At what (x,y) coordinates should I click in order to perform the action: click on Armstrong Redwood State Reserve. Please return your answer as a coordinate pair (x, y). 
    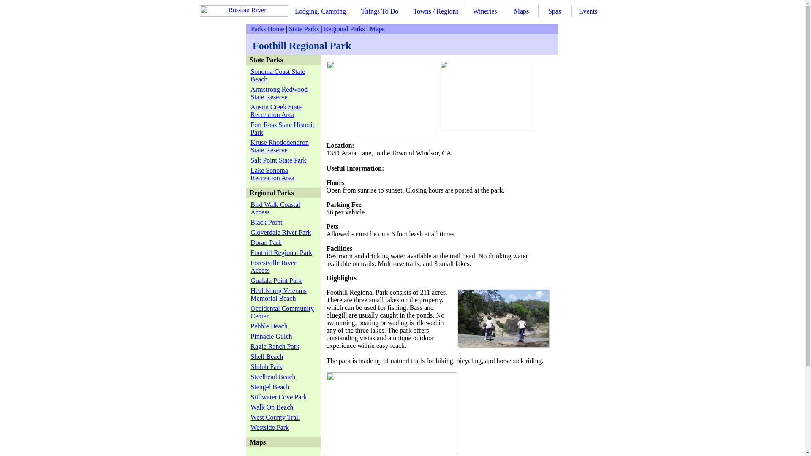
    Looking at the image, I should click on (279, 93).